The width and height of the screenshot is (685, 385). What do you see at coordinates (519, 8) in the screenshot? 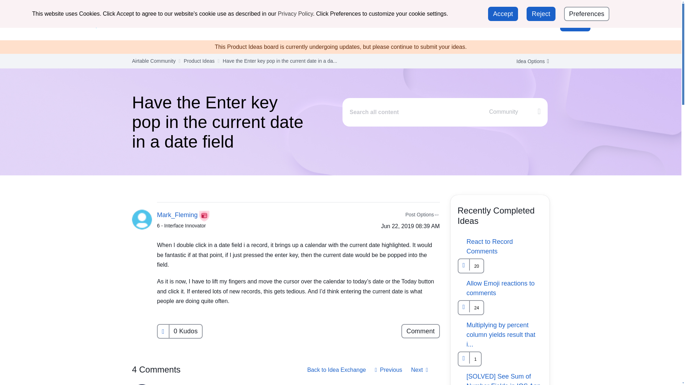
I see `Support` at bounding box center [519, 8].